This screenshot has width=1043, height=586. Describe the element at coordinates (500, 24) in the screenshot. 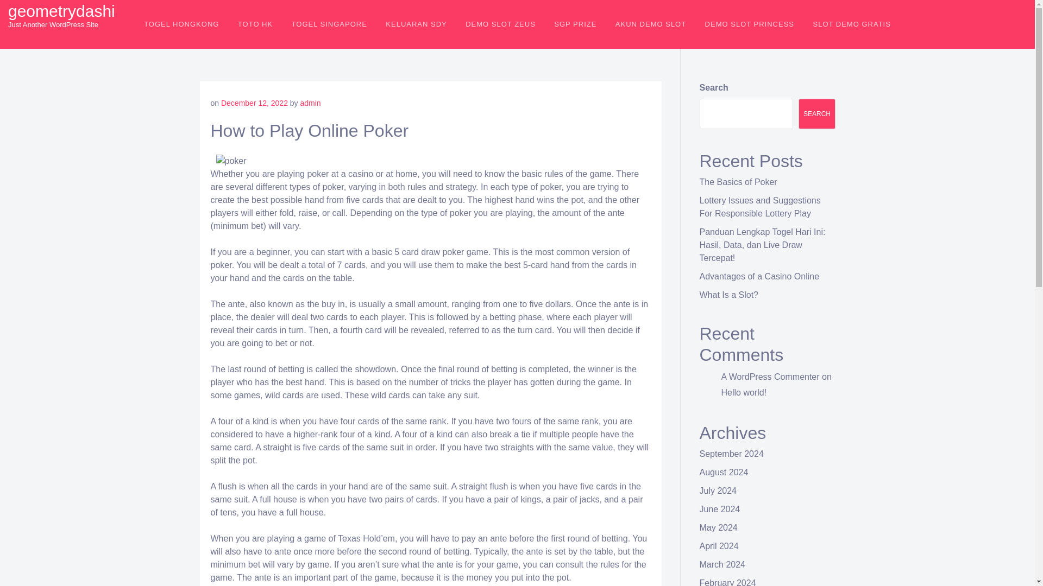

I see `DEMO SLOT ZEUS` at that location.